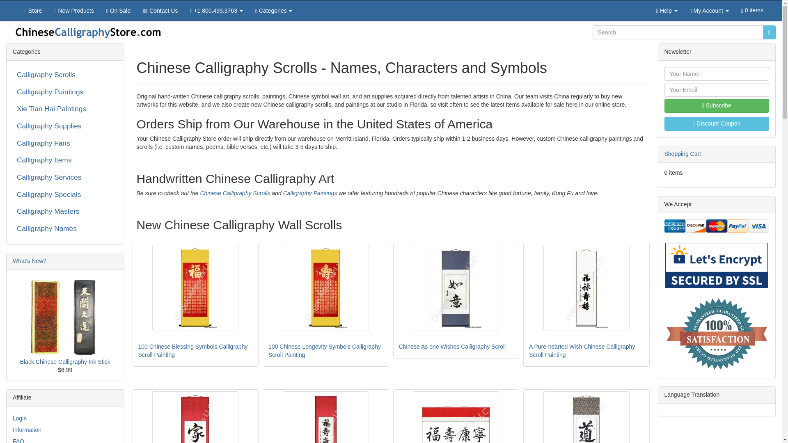 Image resolution: width=788 pixels, height=443 pixels. Describe the element at coordinates (160, 11) in the screenshot. I see `Contact Us` at that location.